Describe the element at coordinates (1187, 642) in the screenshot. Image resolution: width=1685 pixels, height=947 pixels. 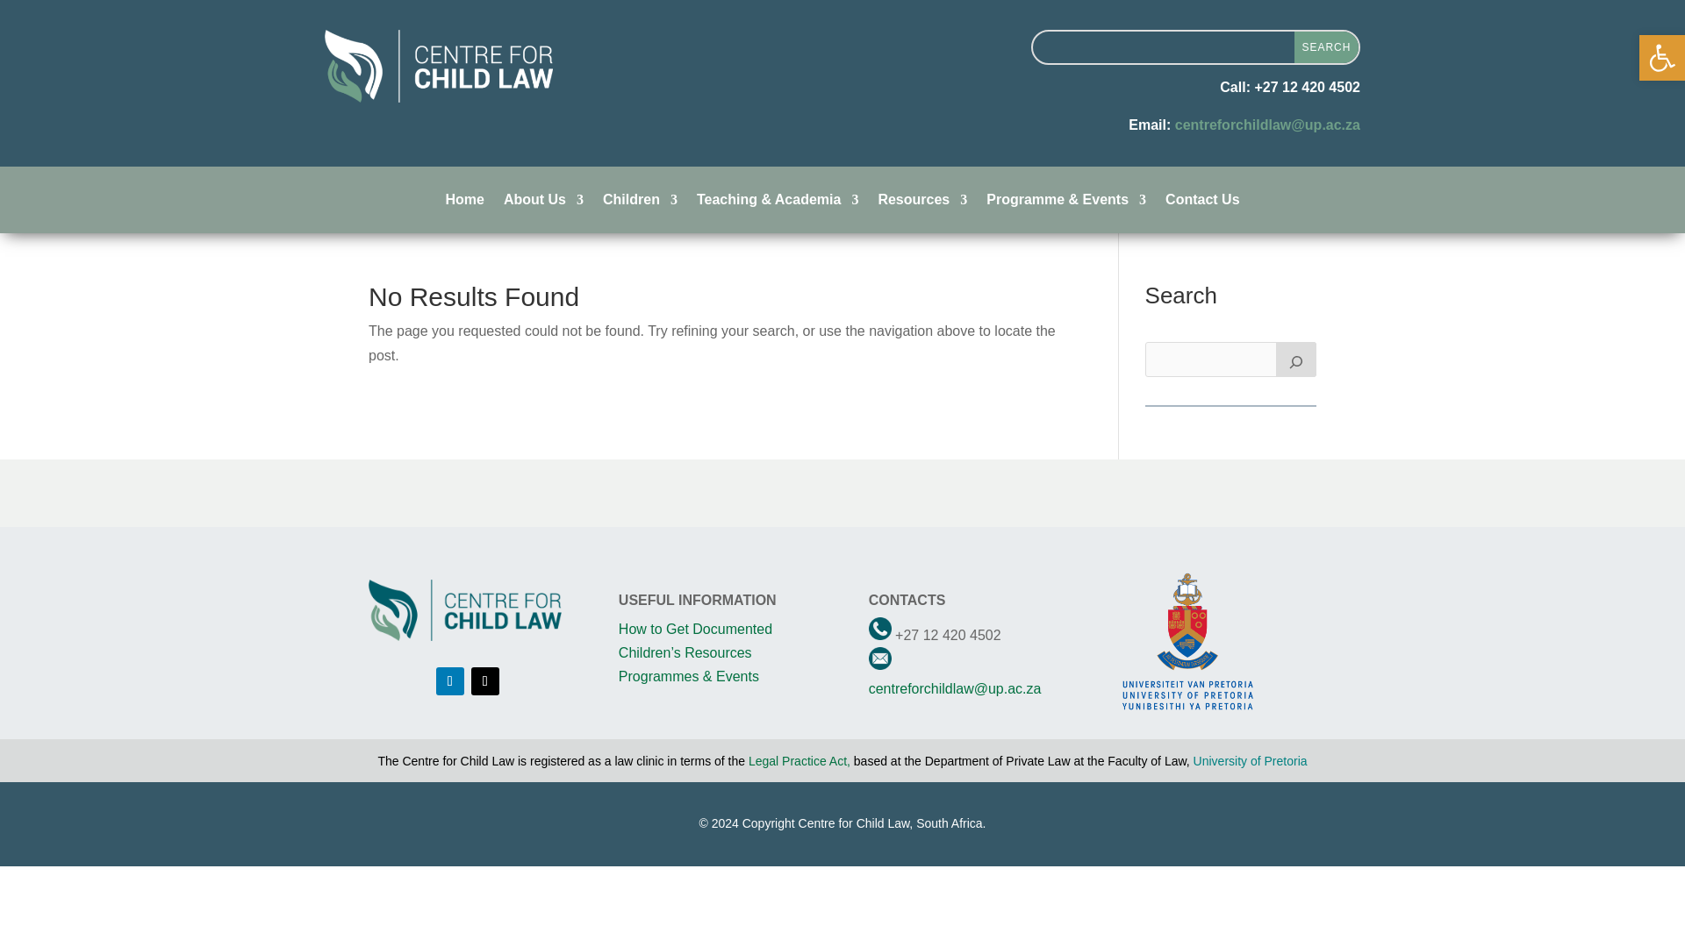
I see `University of Pretoria Coat of Arms` at that location.